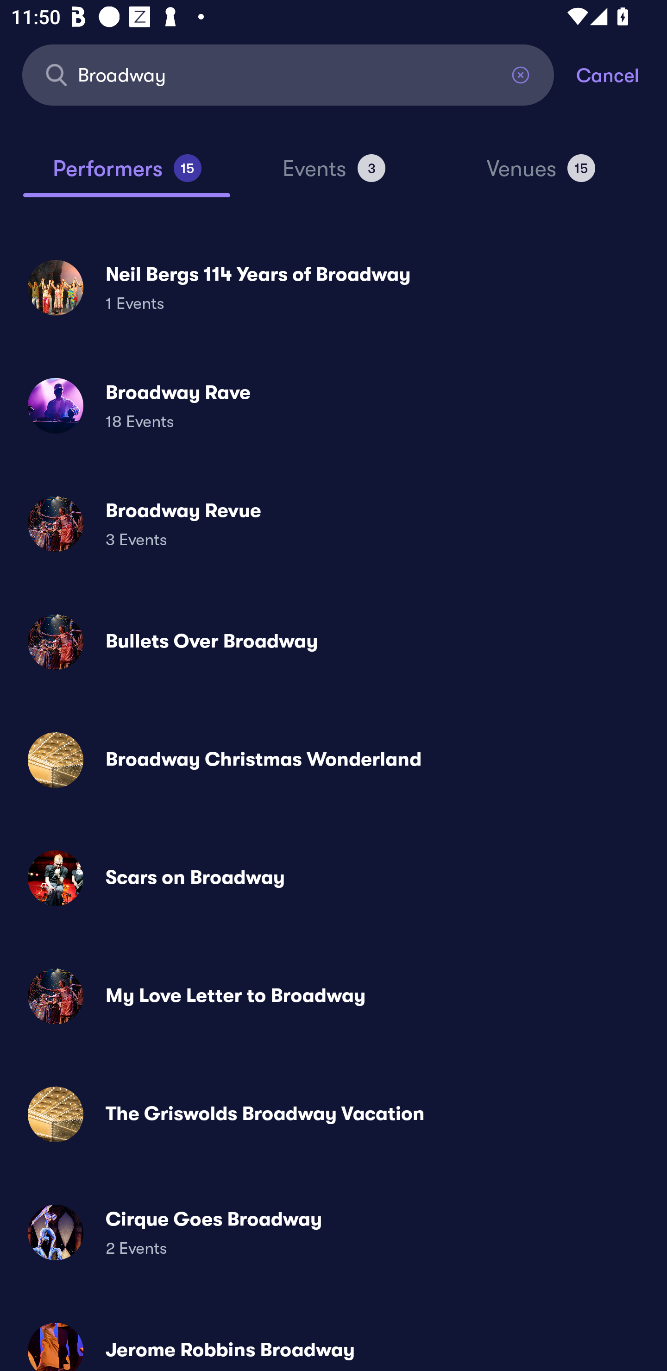  Describe the element at coordinates (333, 1340) in the screenshot. I see `Jerome Robbins Broadway` at that location.